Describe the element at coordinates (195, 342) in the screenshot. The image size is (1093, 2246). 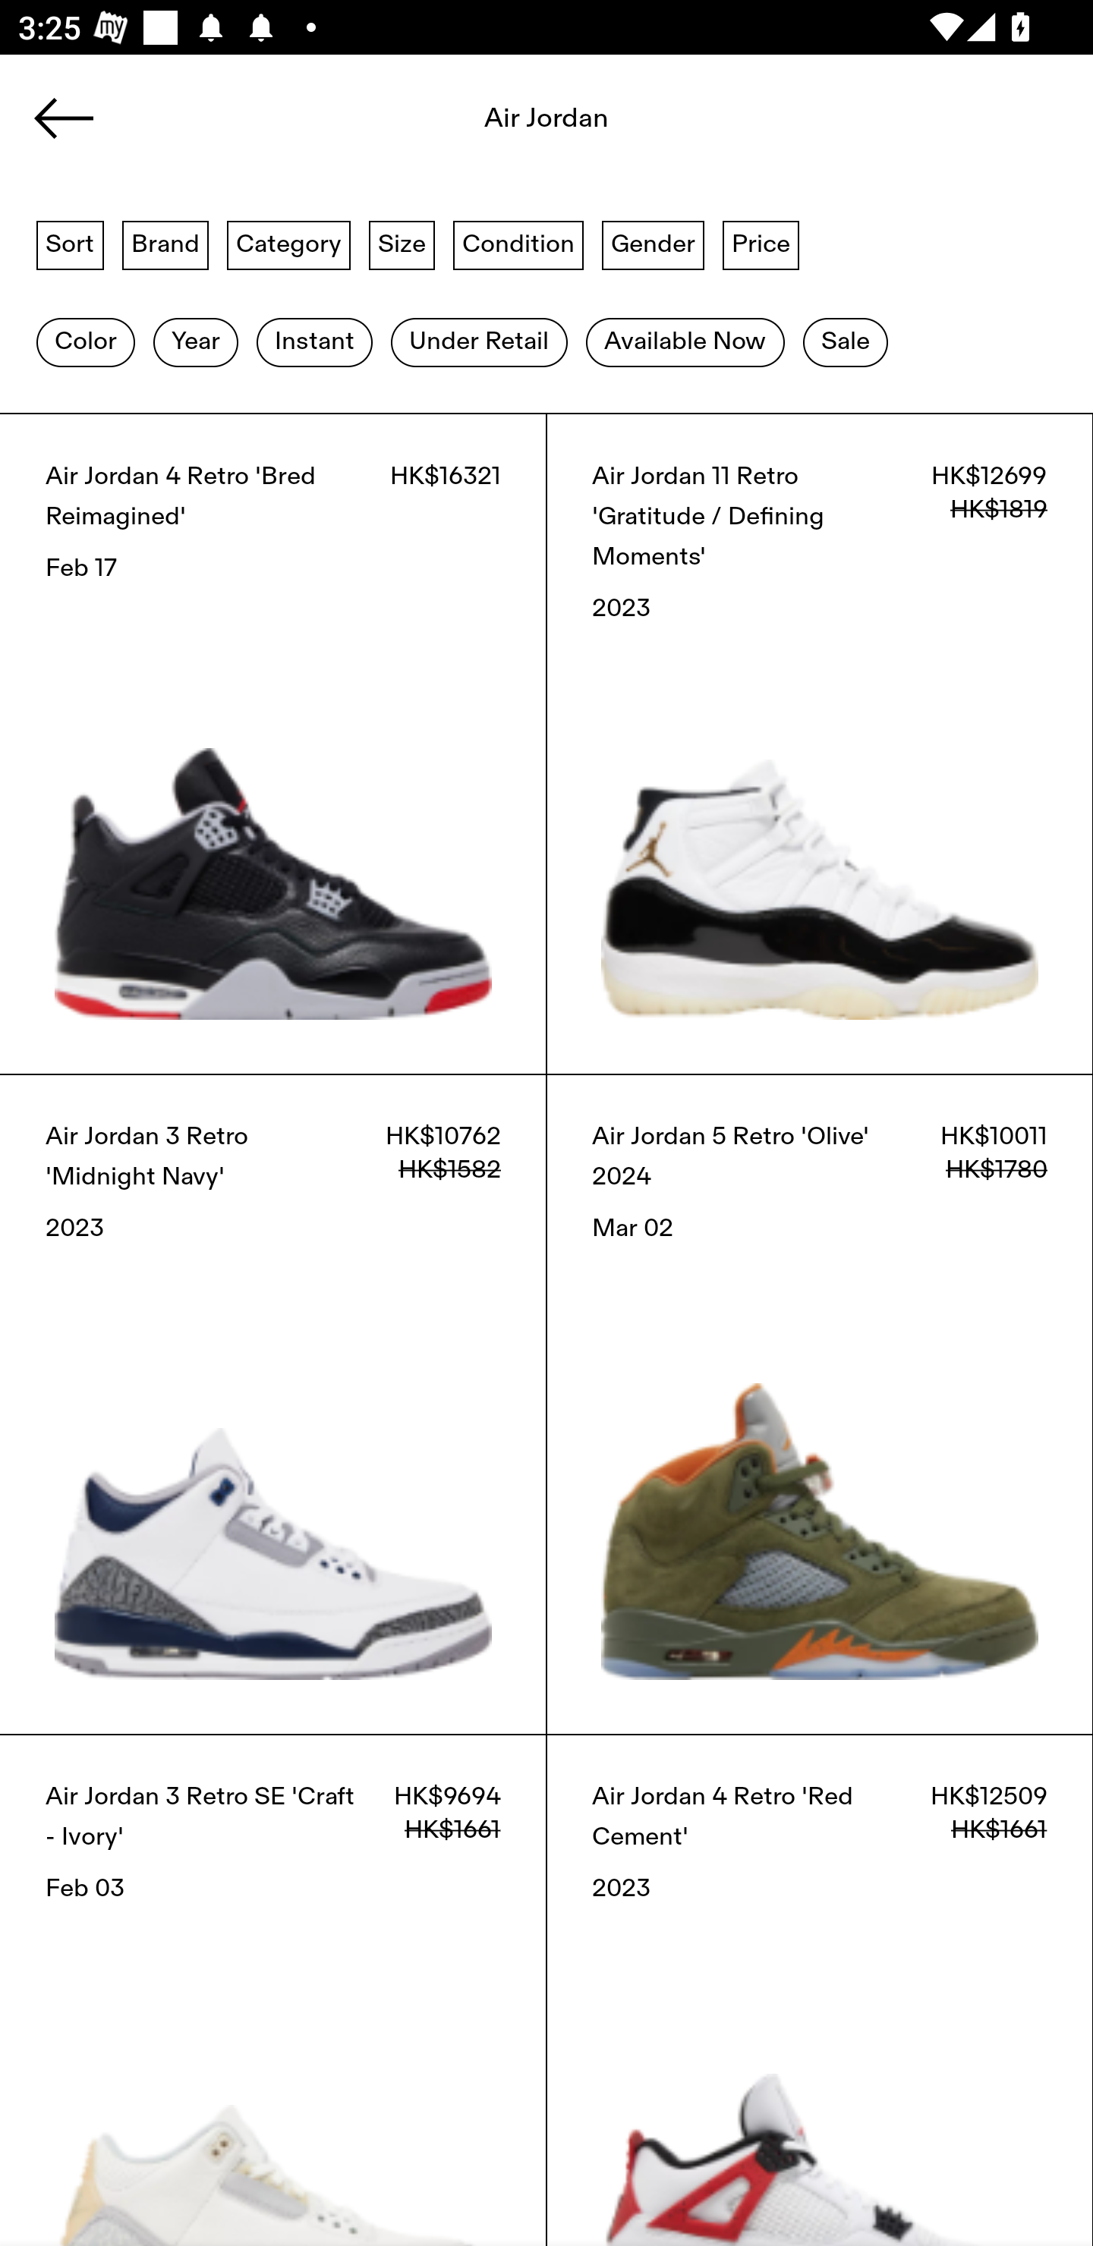
I see `Year` at that location.